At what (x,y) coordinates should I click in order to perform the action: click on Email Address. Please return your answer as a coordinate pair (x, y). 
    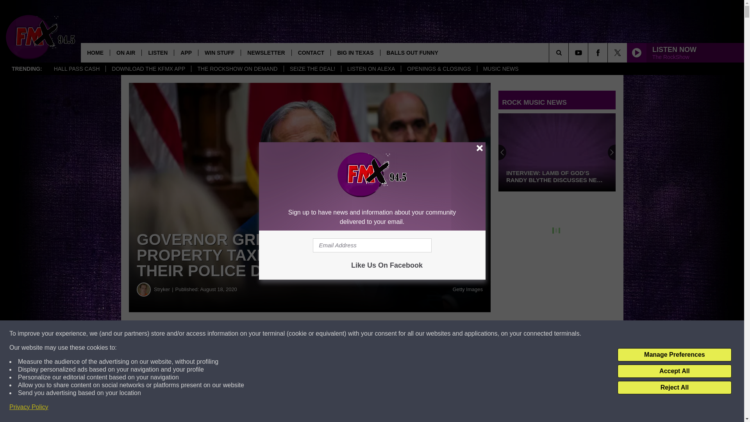
    Looking at the image, I should click on (372, 245).